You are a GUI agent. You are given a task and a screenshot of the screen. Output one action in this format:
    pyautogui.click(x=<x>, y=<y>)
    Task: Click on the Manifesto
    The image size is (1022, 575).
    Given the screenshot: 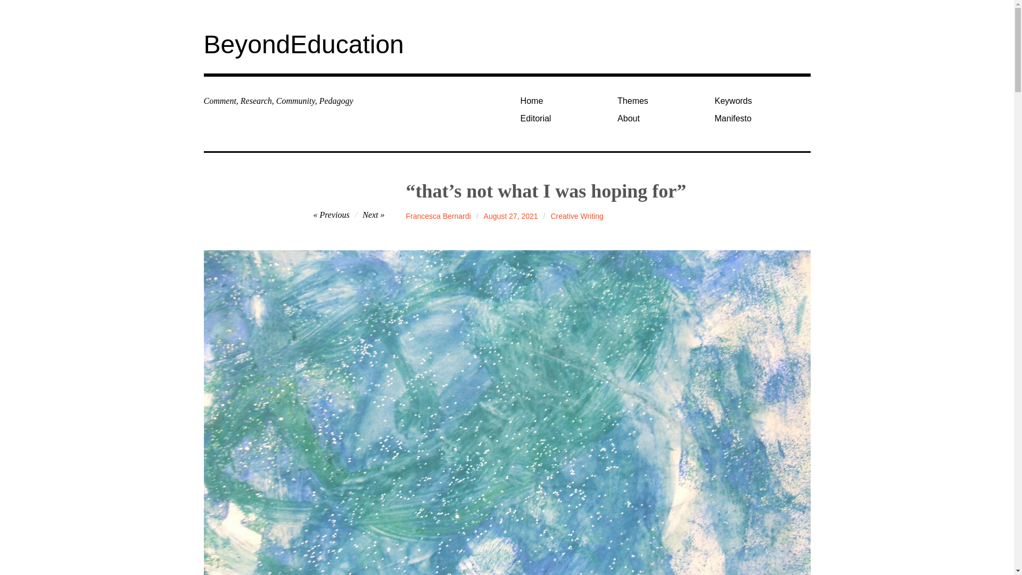 What is the action you would take?
    pyautogui.click(x=759, y=118)
    